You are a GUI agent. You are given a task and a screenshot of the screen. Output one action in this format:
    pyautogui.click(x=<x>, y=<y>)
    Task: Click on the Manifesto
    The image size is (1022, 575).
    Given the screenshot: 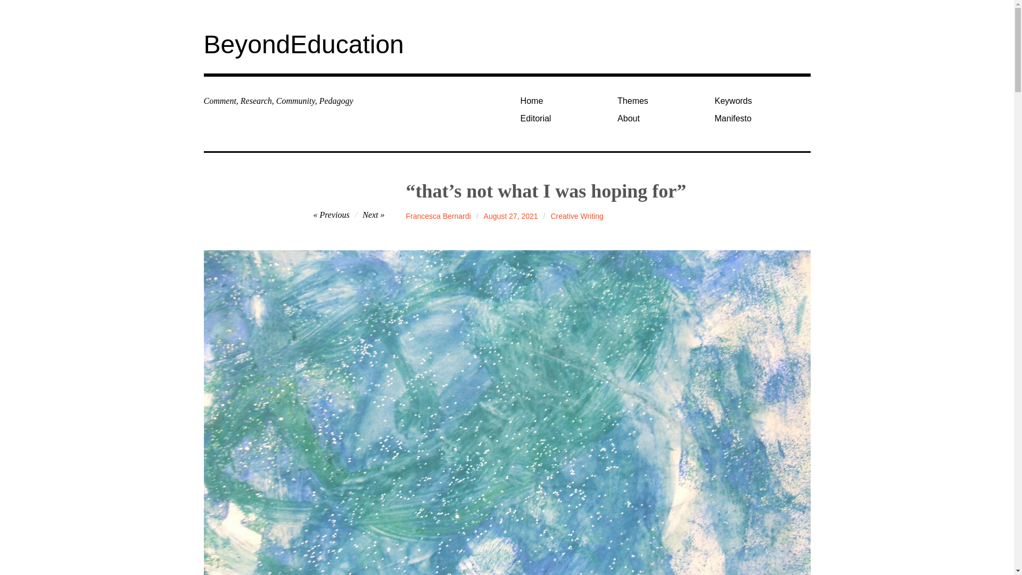 What is the action you would take?
    pyautogui.click(x=759, y=118)
    